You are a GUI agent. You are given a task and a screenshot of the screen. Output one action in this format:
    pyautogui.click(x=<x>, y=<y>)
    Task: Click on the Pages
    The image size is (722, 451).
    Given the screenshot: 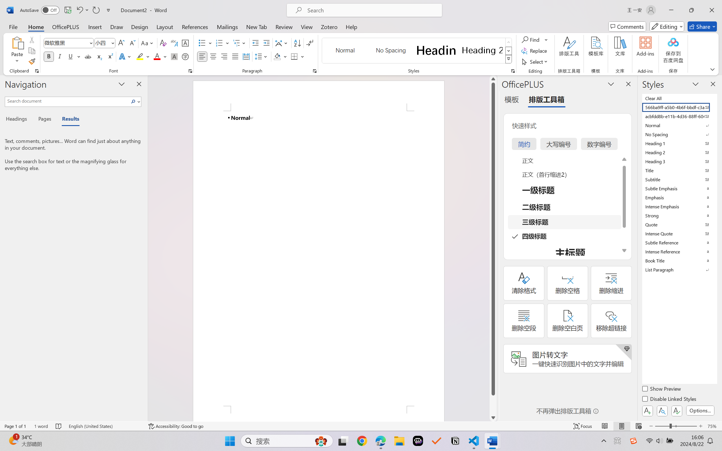 What is the action you would take?
    pyautogui.click(x=44, y=120)
    